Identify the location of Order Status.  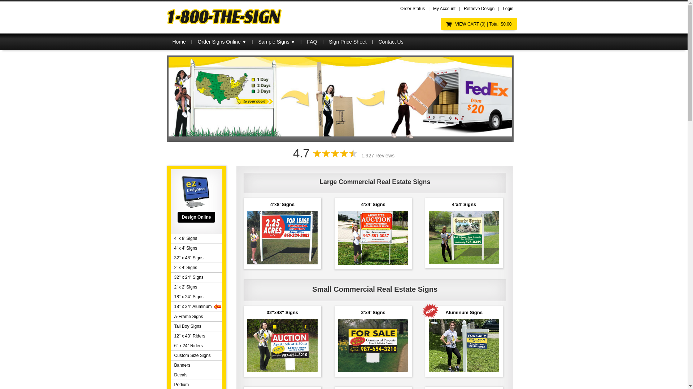
(413, 9).